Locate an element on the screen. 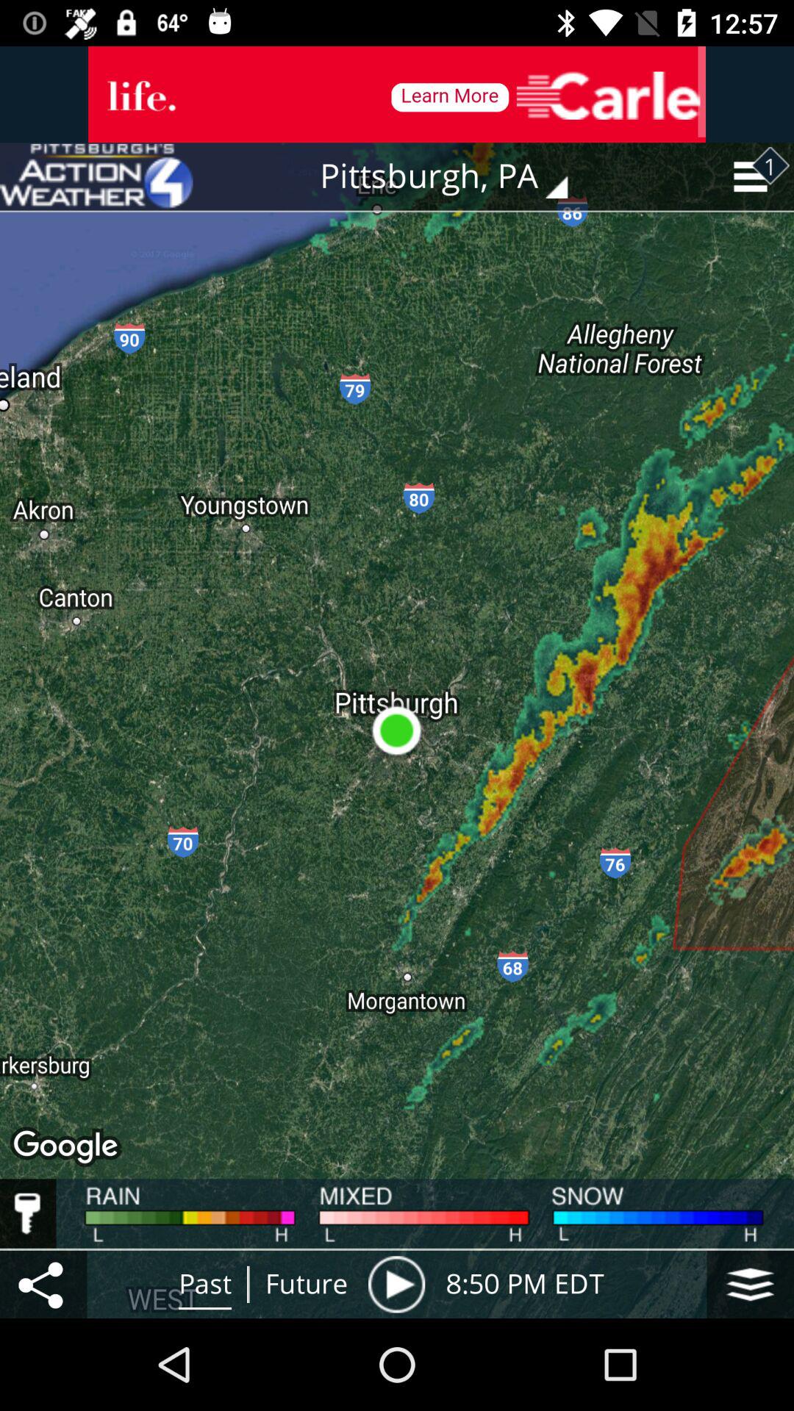  open pittsburgh, pa icon is located at coordinates (454, 176).